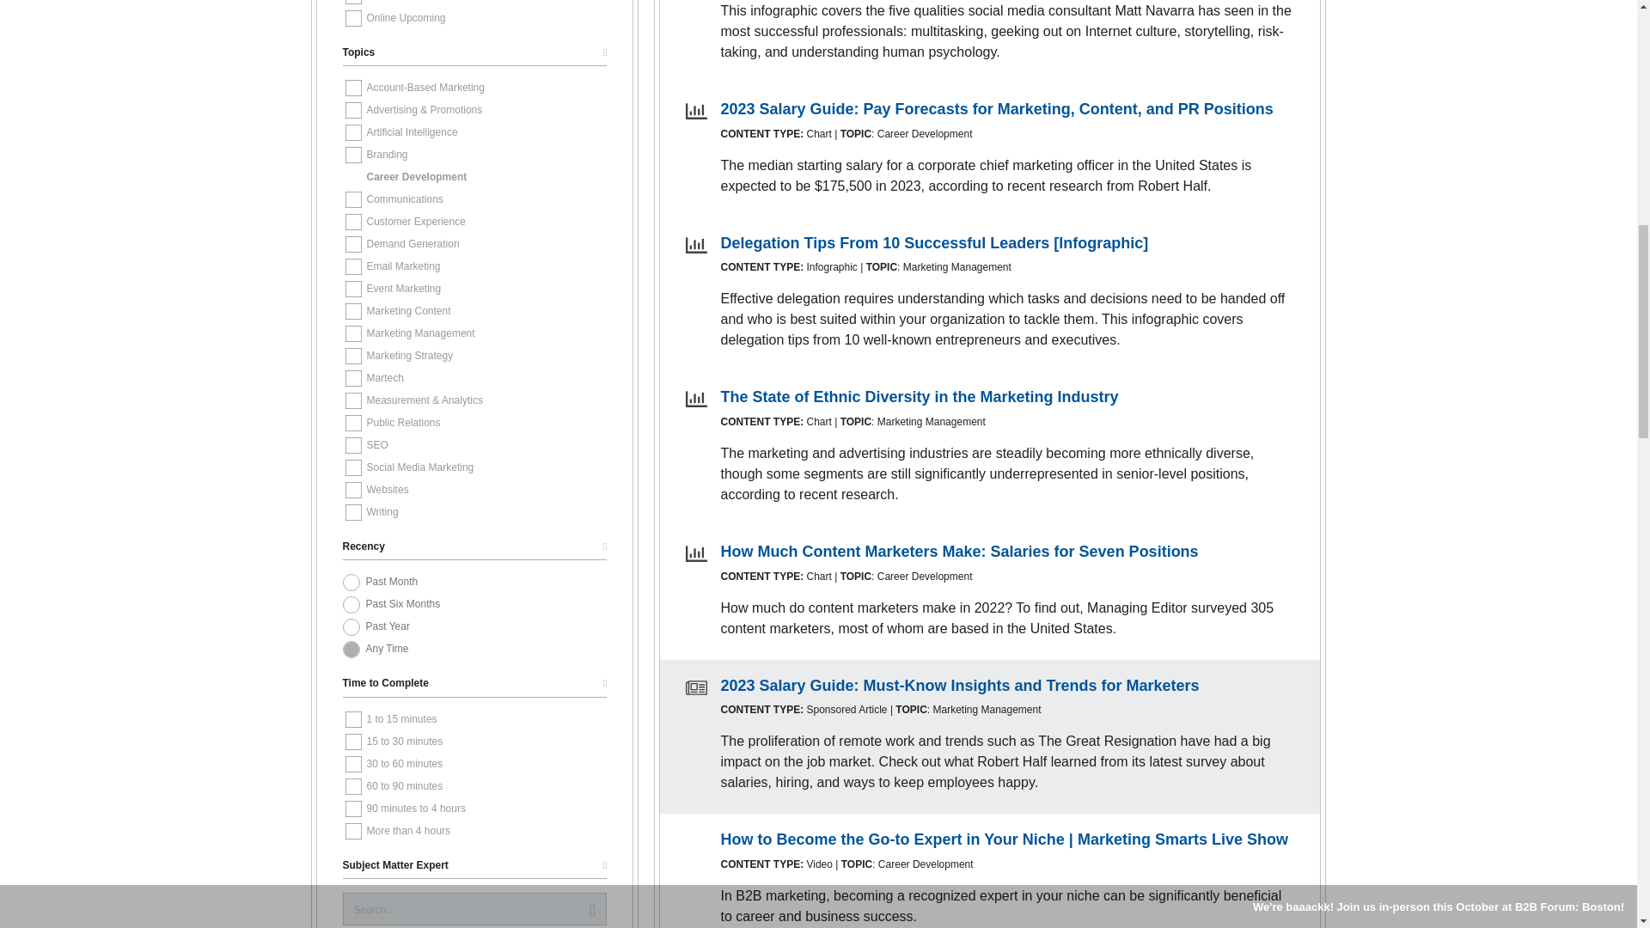 The width and height of the screenshot is (1650, 928). Describe the element at coordinates (351, 605) in the screenshot. I see `180` at that location.